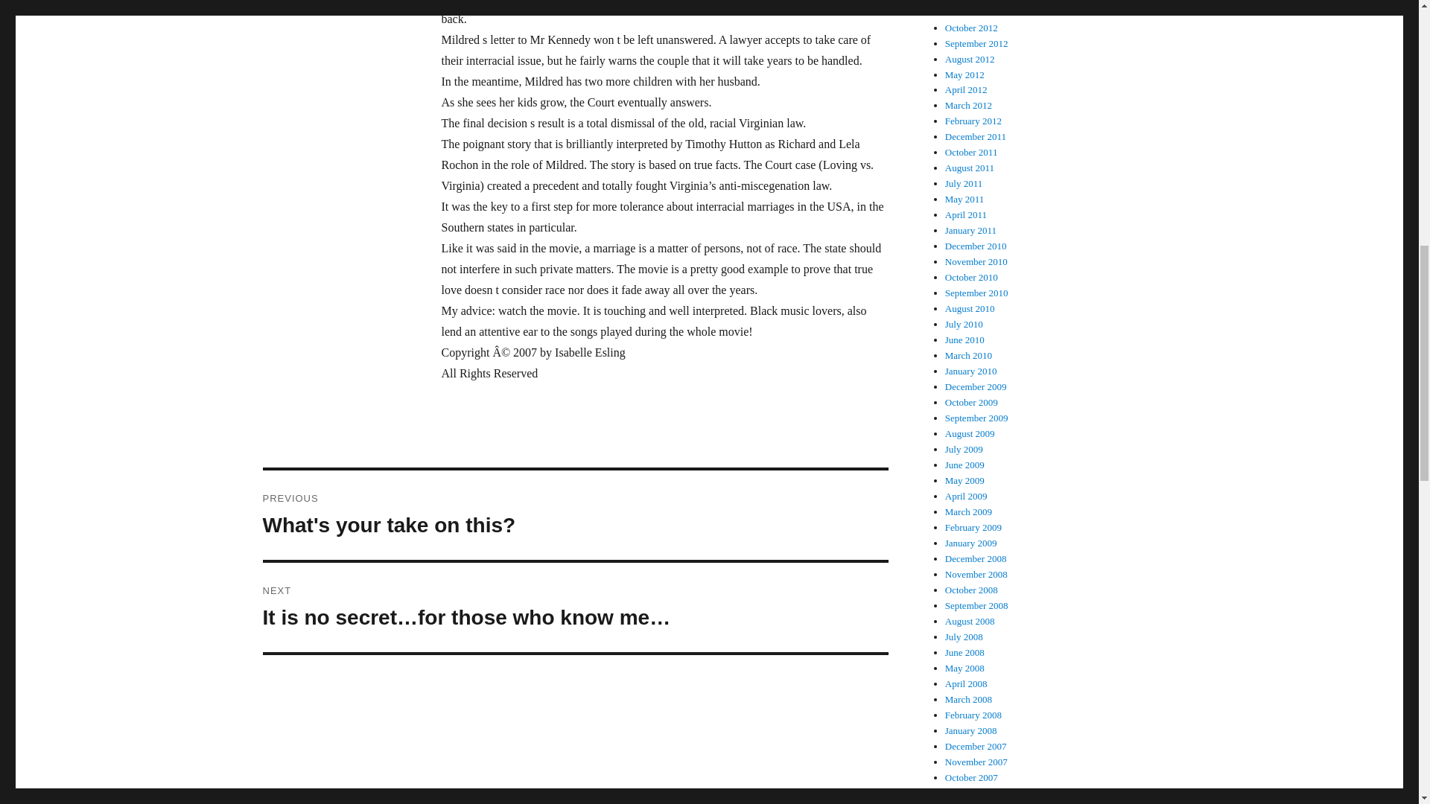 The height and width of the screenshot is (804, 1430). What do you see at coordinates (971, 231) in the screenshot?
I see `January 2011` at bounding box center [971, 231].